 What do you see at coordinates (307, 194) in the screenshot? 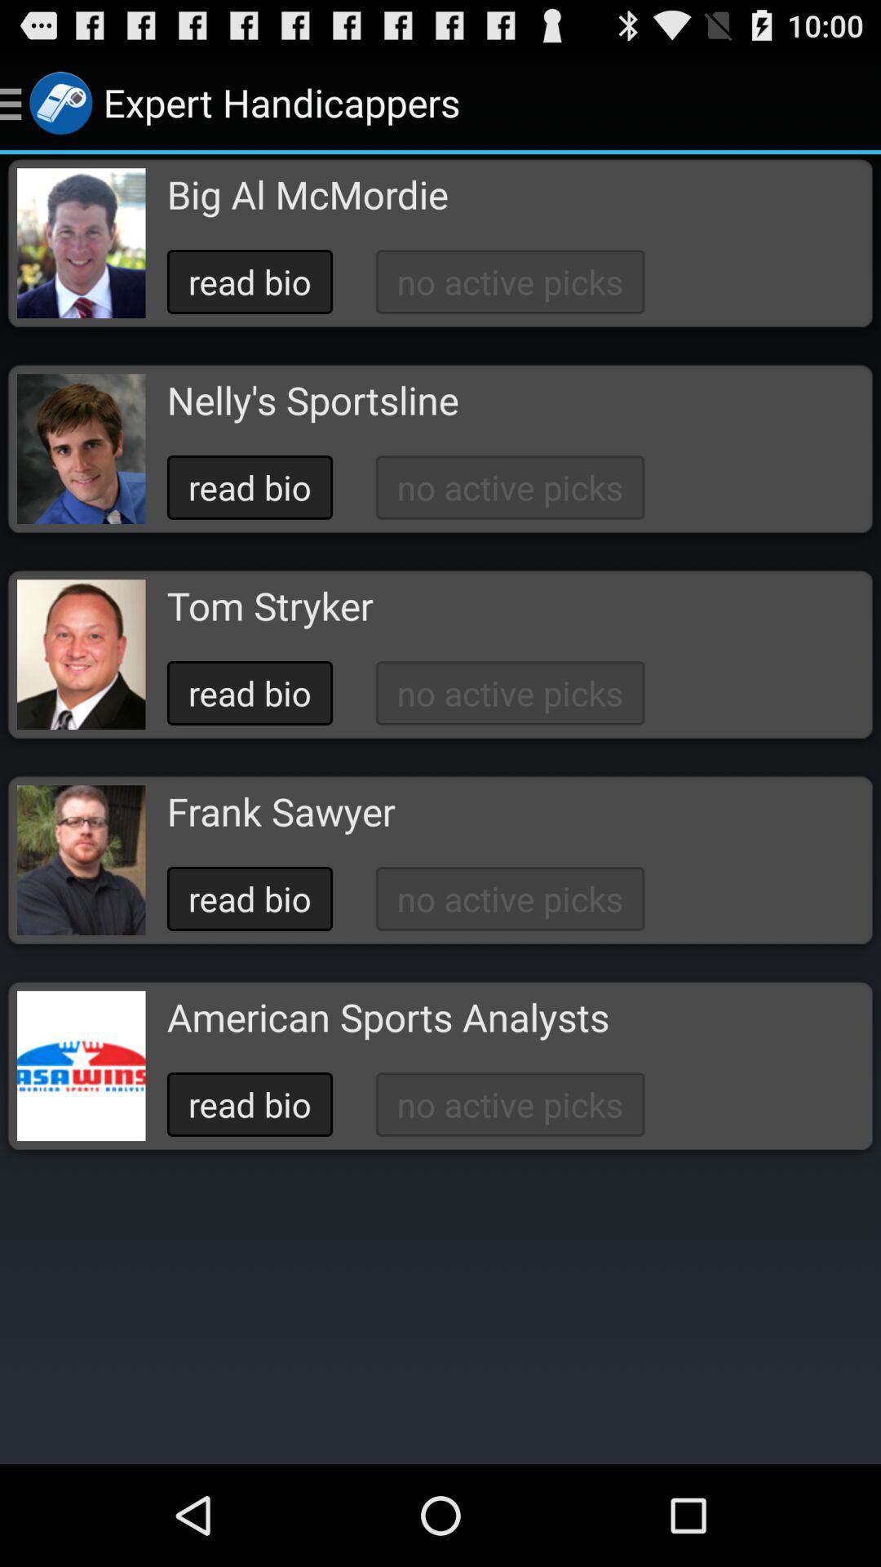
I see `turn off the icon above the read bio` at bounding box center [307, 194].